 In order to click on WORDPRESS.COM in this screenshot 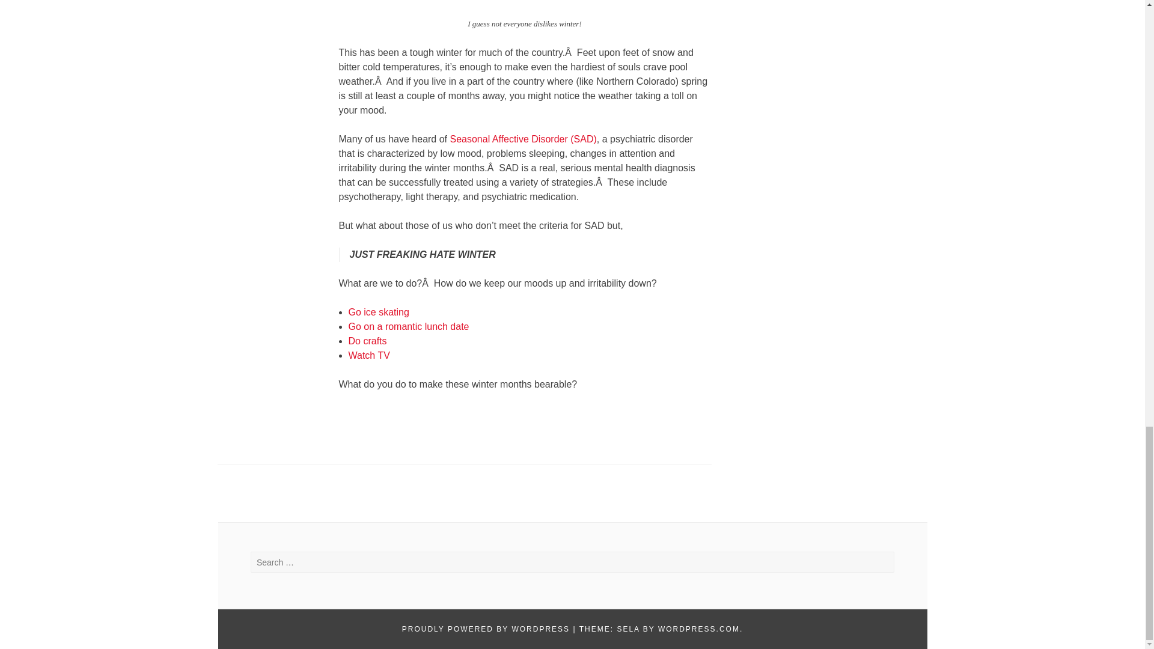, I will do `click(698, 629)`.